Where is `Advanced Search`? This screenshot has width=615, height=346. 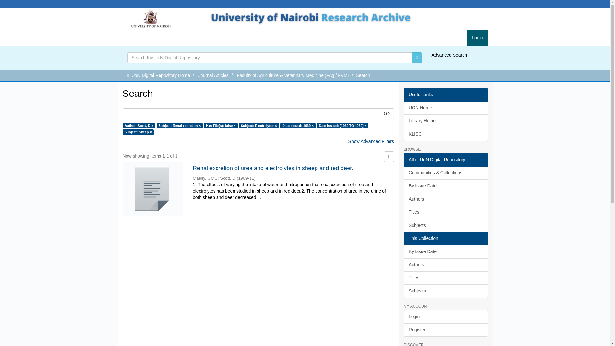
Advanced Search is located at coordinates (449, 55).